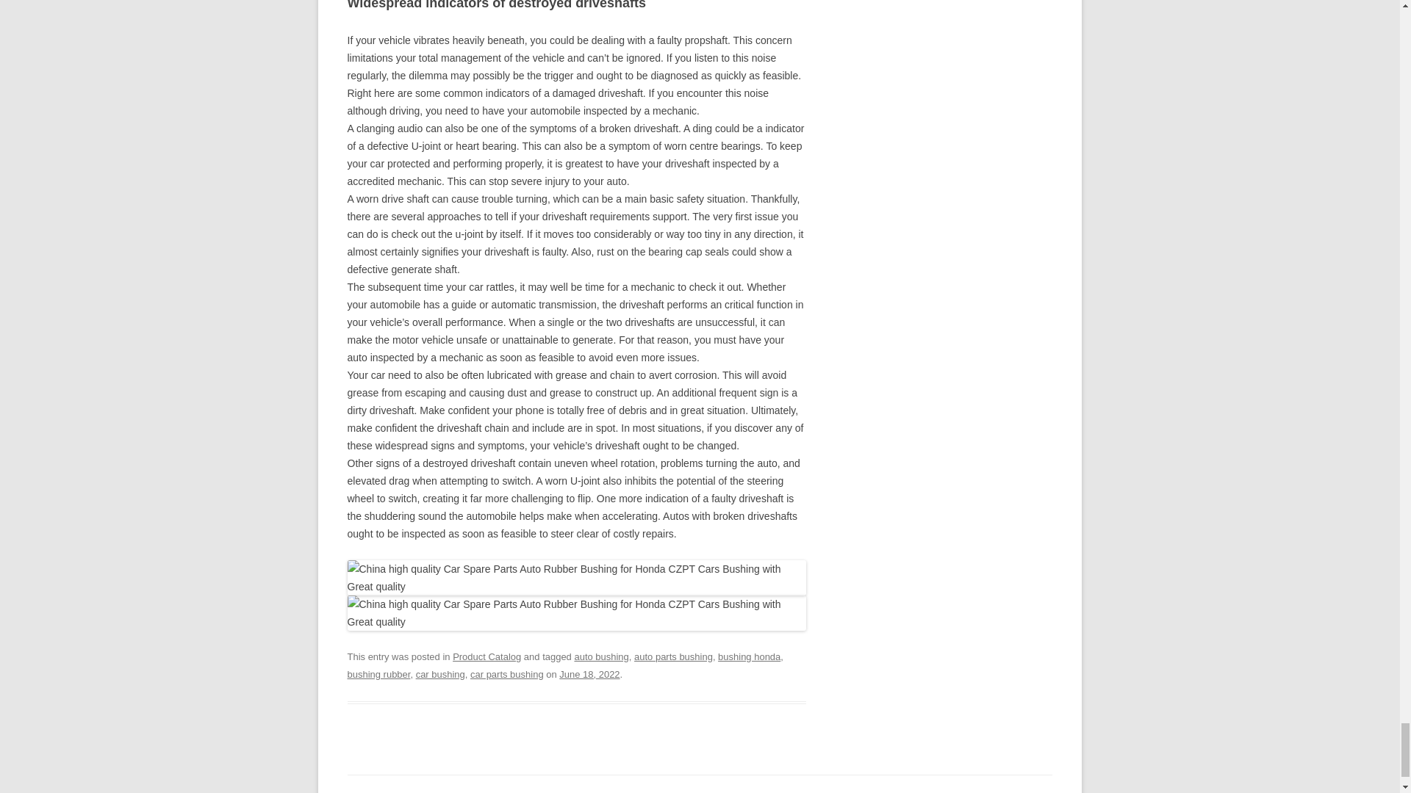 The height and width of the screenshot is (793, 1411). I want to click on auto bushing, so click(601, 656).